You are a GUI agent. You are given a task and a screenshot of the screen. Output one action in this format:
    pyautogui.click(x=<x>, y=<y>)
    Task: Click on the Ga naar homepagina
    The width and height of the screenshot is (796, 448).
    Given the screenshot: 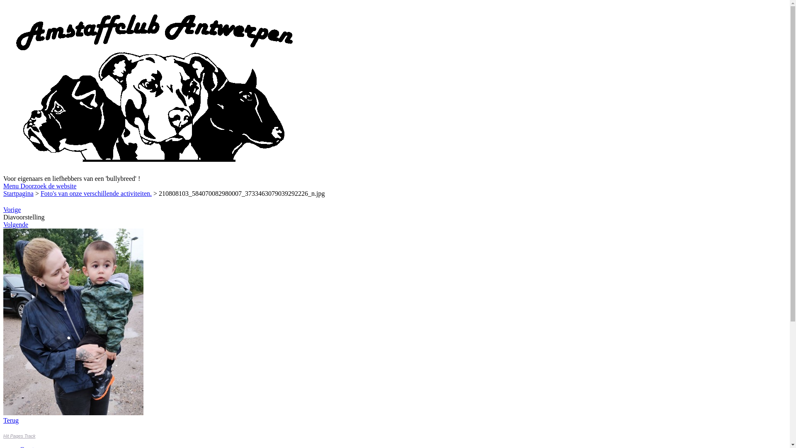 What is the action you would take?
    pyautogui.click(x=154, y=171)
    